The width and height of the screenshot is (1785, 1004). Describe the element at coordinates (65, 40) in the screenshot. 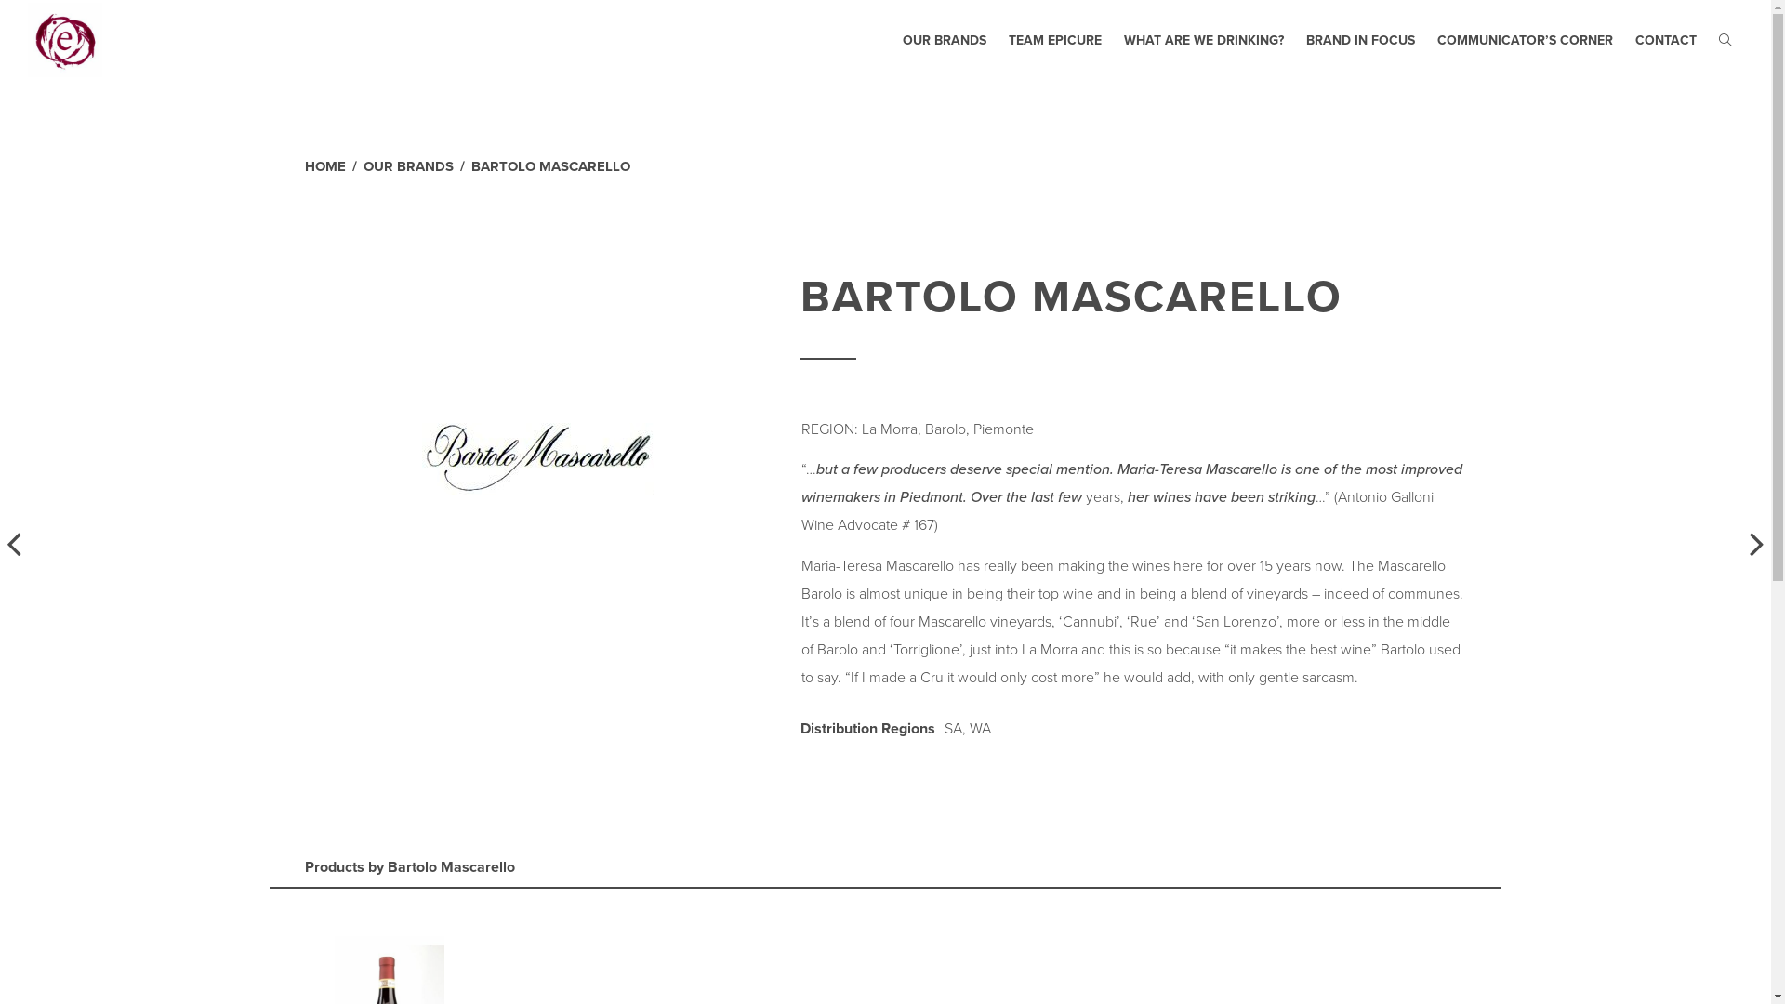

I see `Epicure Wine` at that location.